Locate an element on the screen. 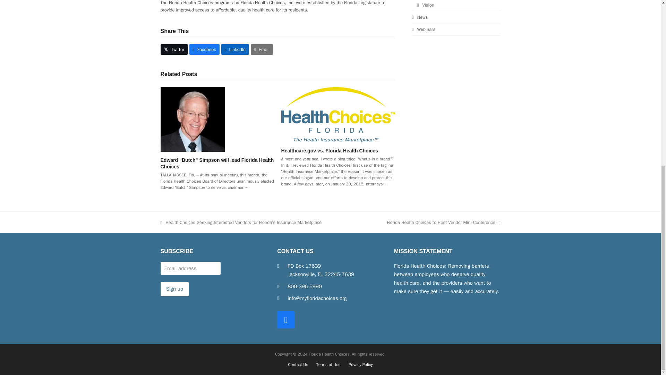  Email is located at coordinates (262, 49).